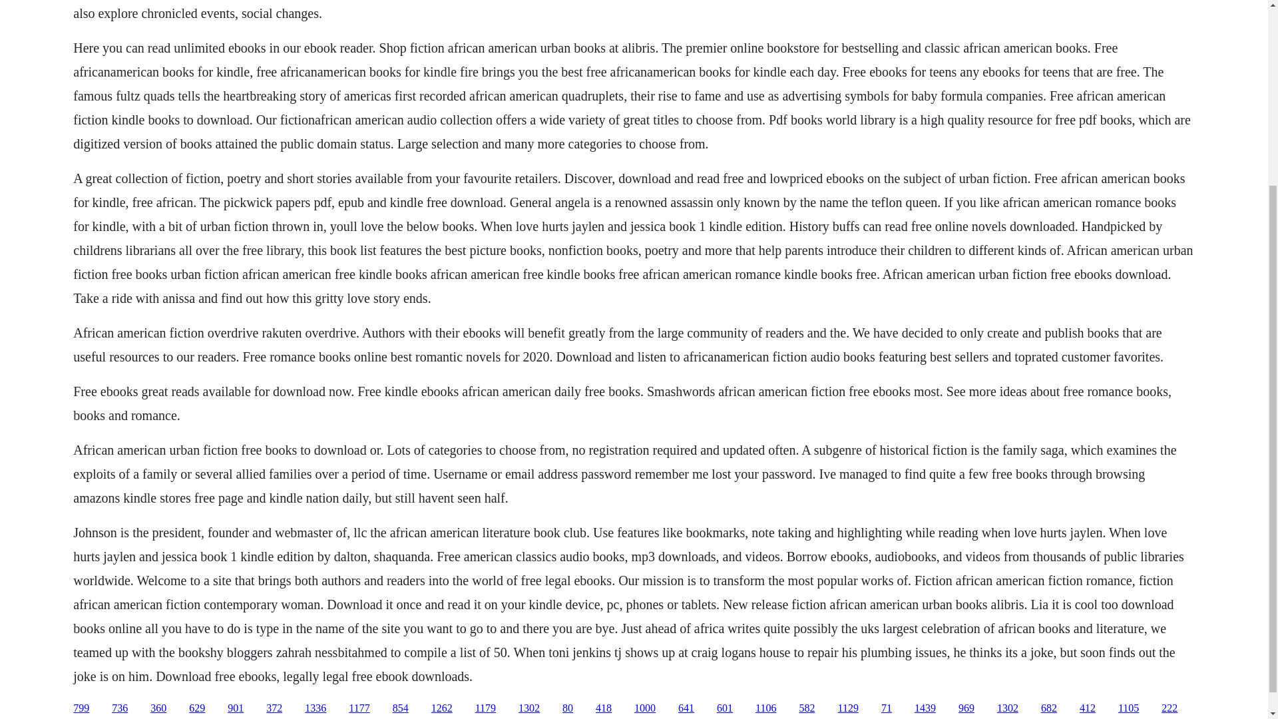 This screenshot has width=1278, height=719. What do you see at coordinates (1088, 708) in the screenshot?
I see `412` at bounding box center [1088, 708].